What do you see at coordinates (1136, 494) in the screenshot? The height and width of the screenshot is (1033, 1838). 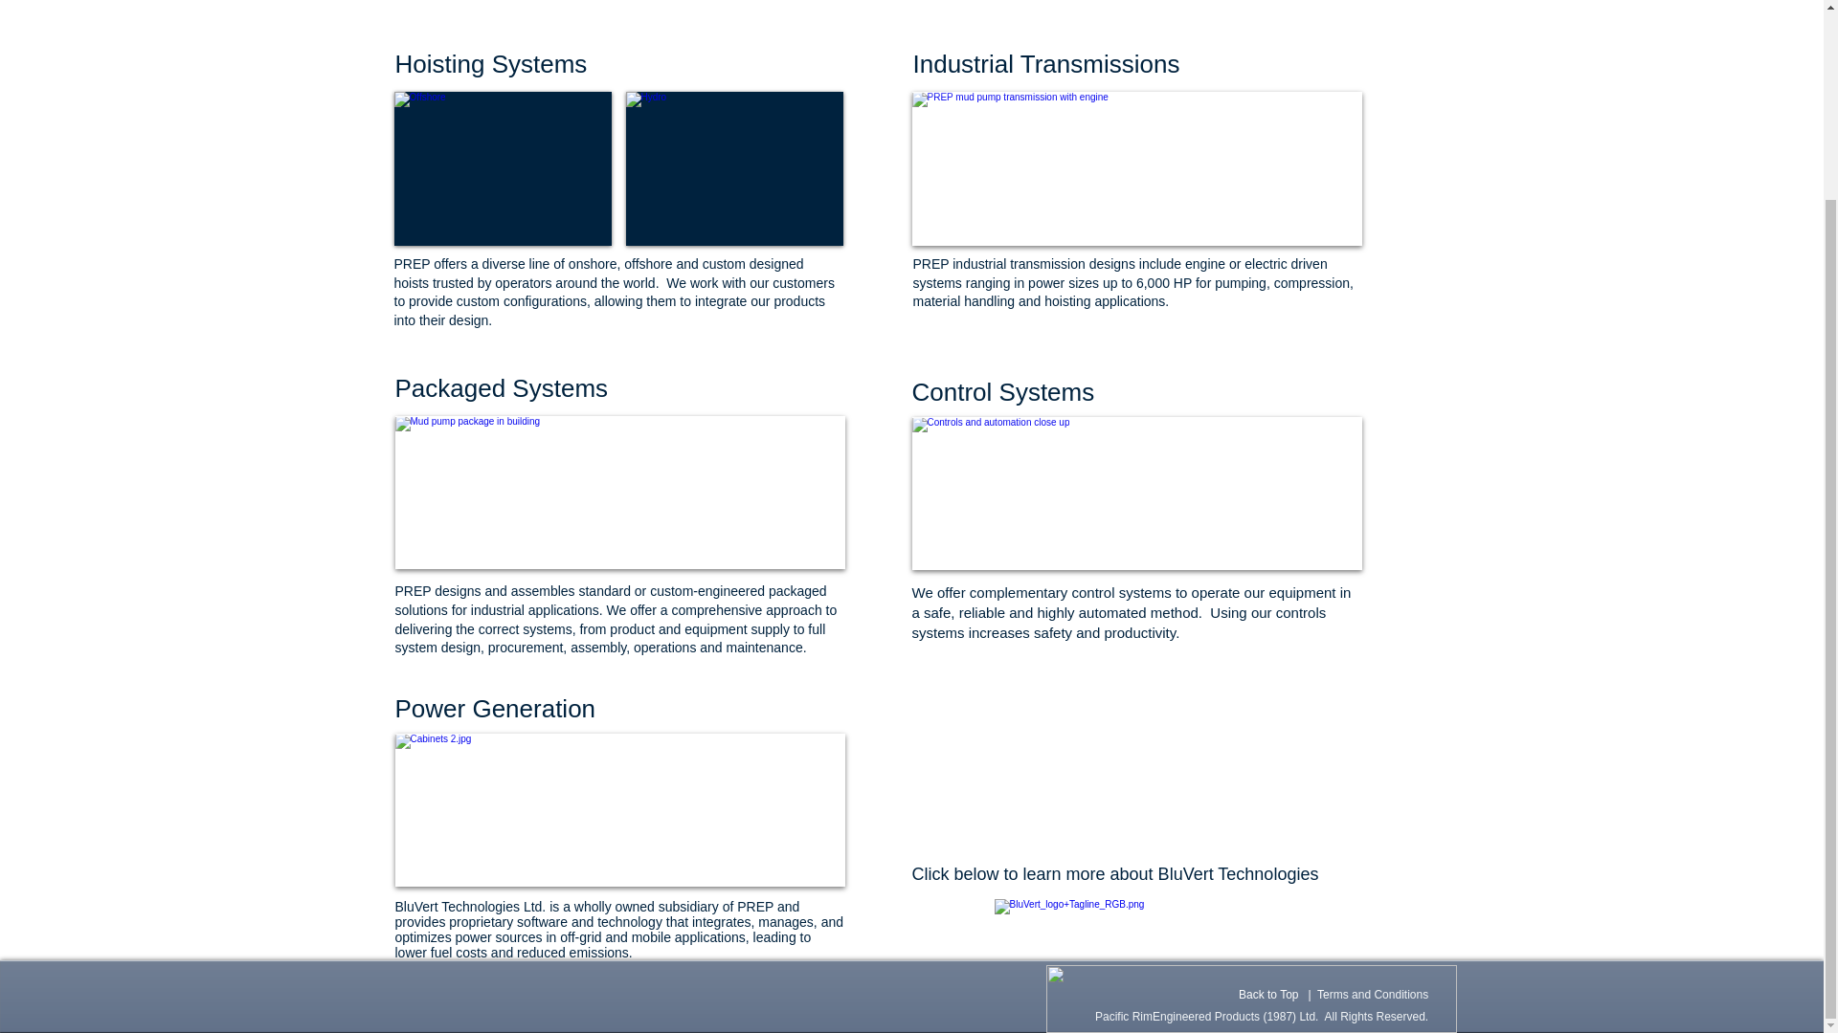 I see `Drilling Rig Controls ` at bounding box center [1136, 494].